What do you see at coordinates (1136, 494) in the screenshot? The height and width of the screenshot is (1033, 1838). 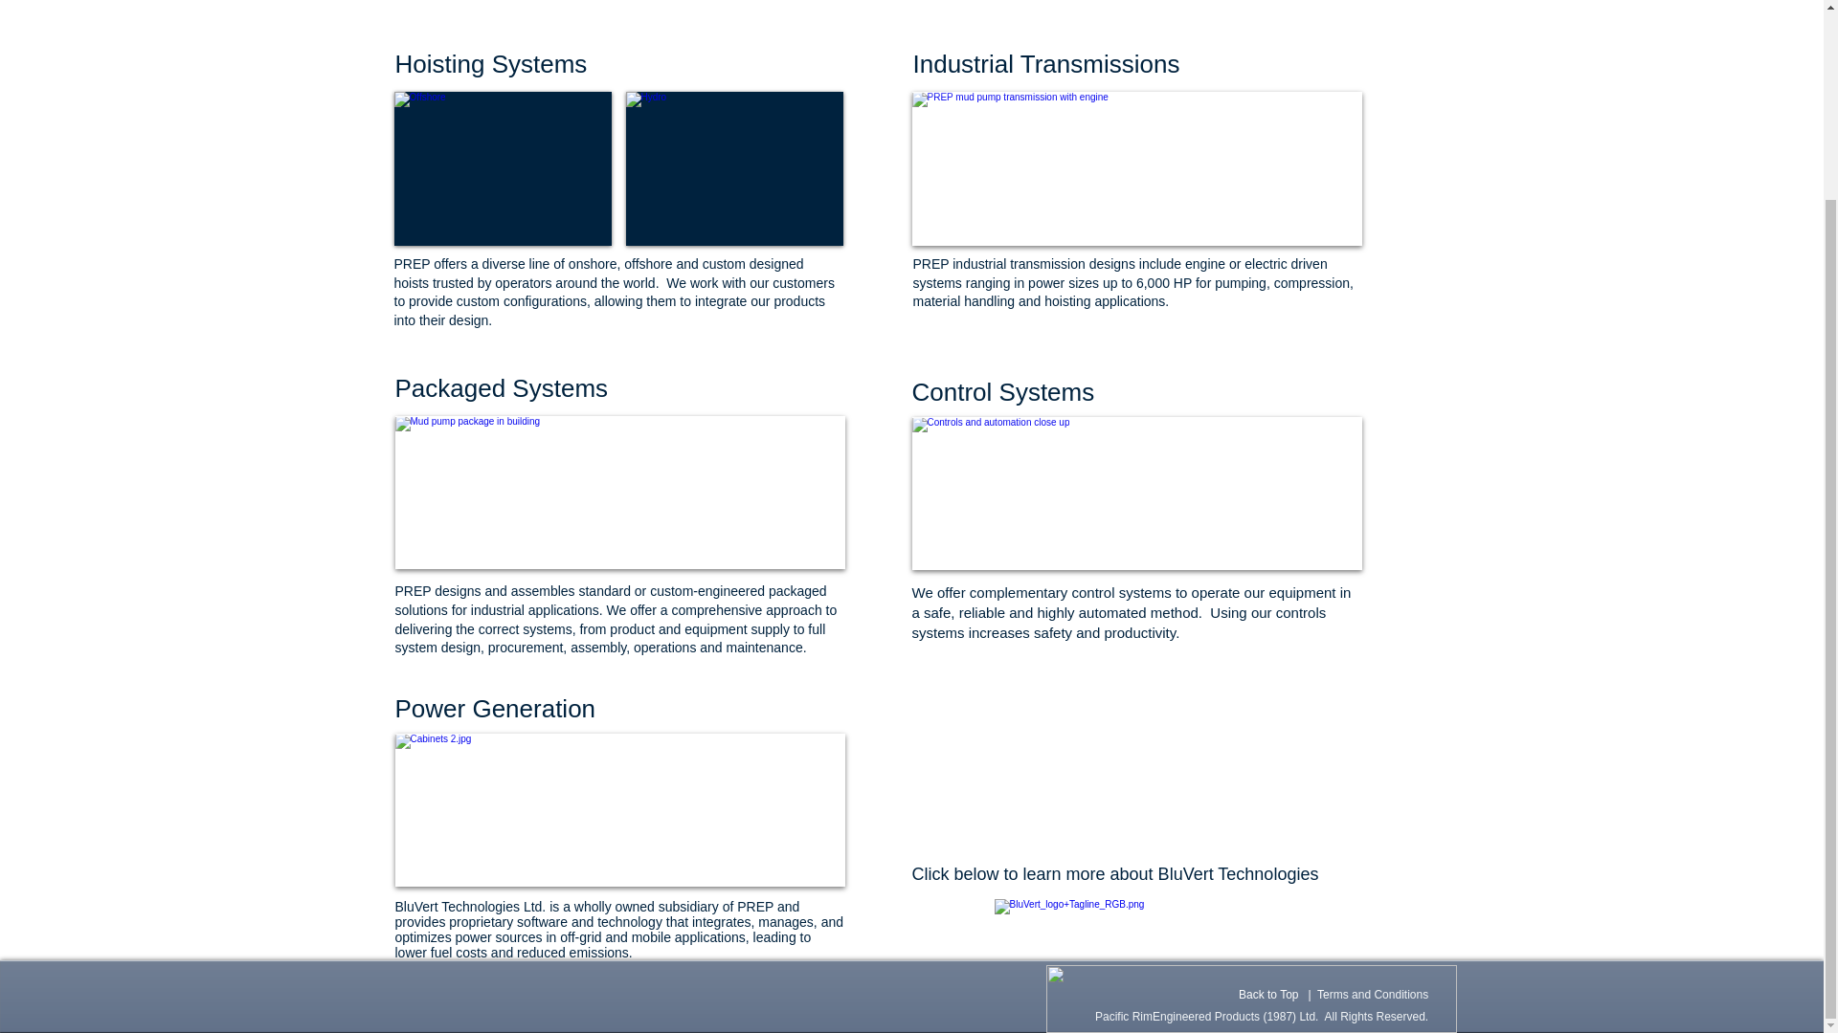 I see `Drilling Rig Controls ` at bounding box center [1136, 494].